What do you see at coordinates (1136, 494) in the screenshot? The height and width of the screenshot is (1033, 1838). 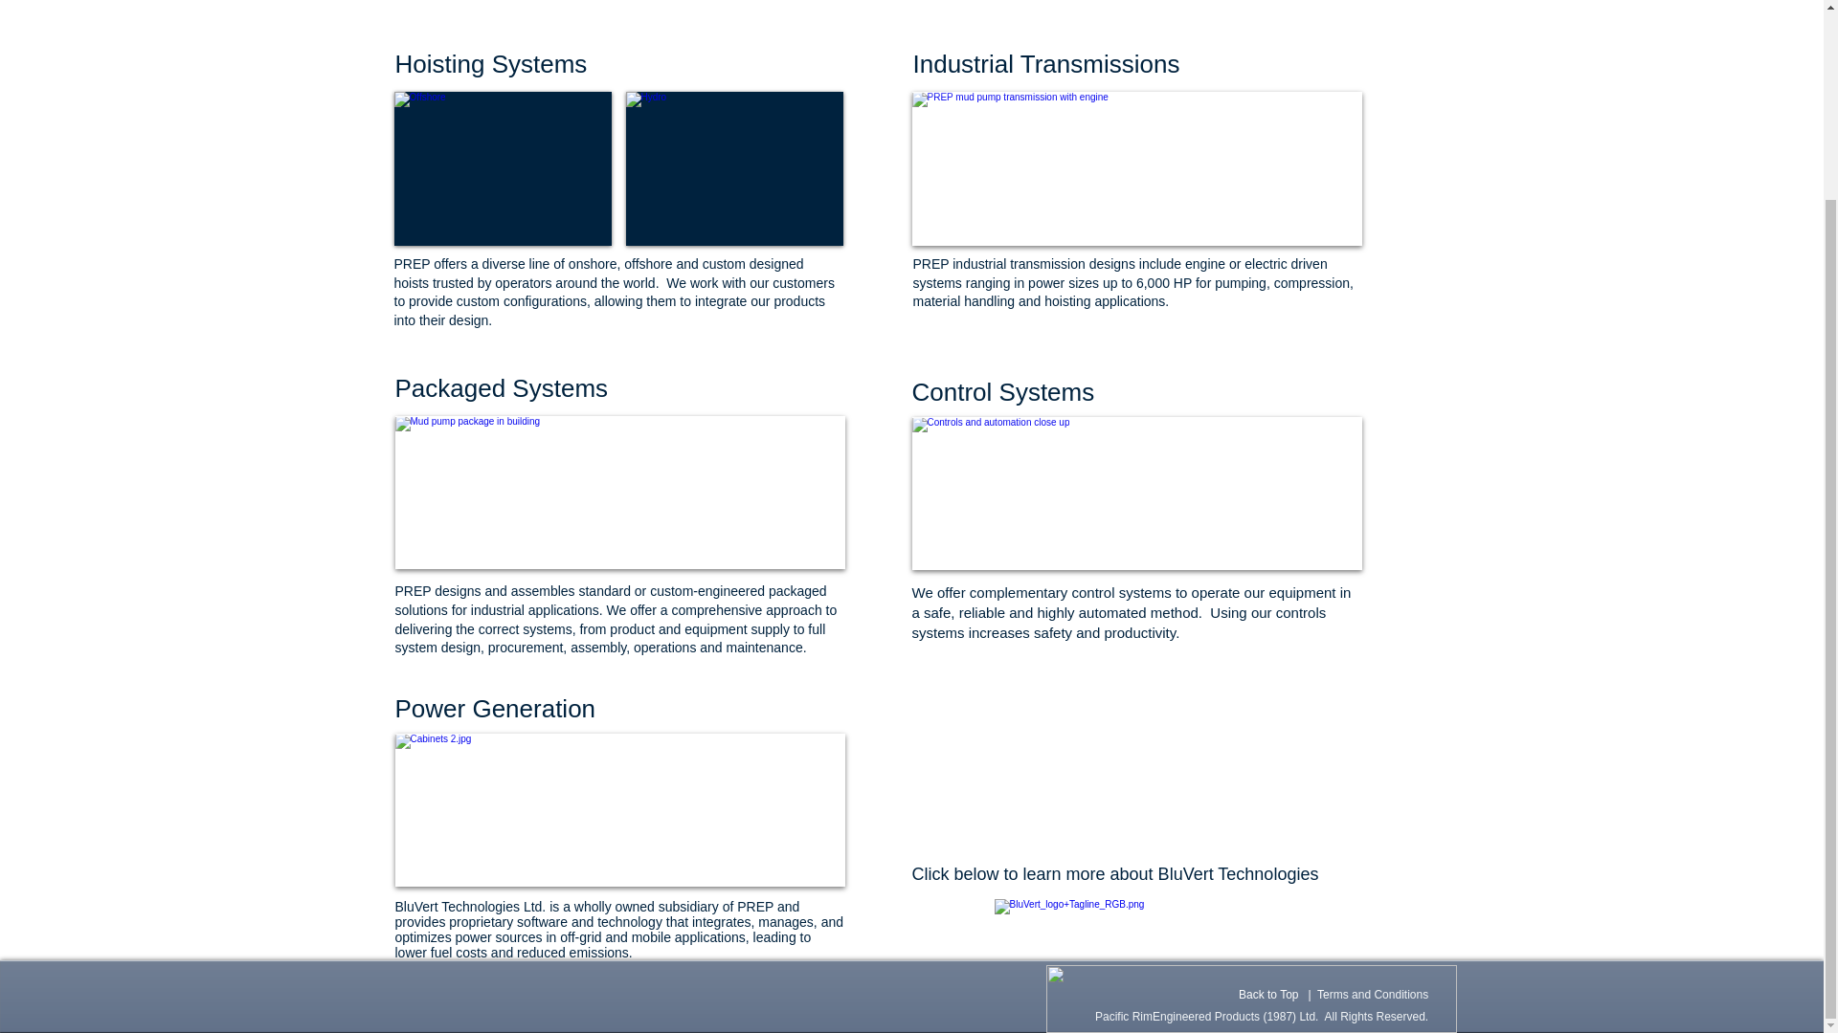 I see `Drilling Rig Controls ` at bounding box center [1136, 494].